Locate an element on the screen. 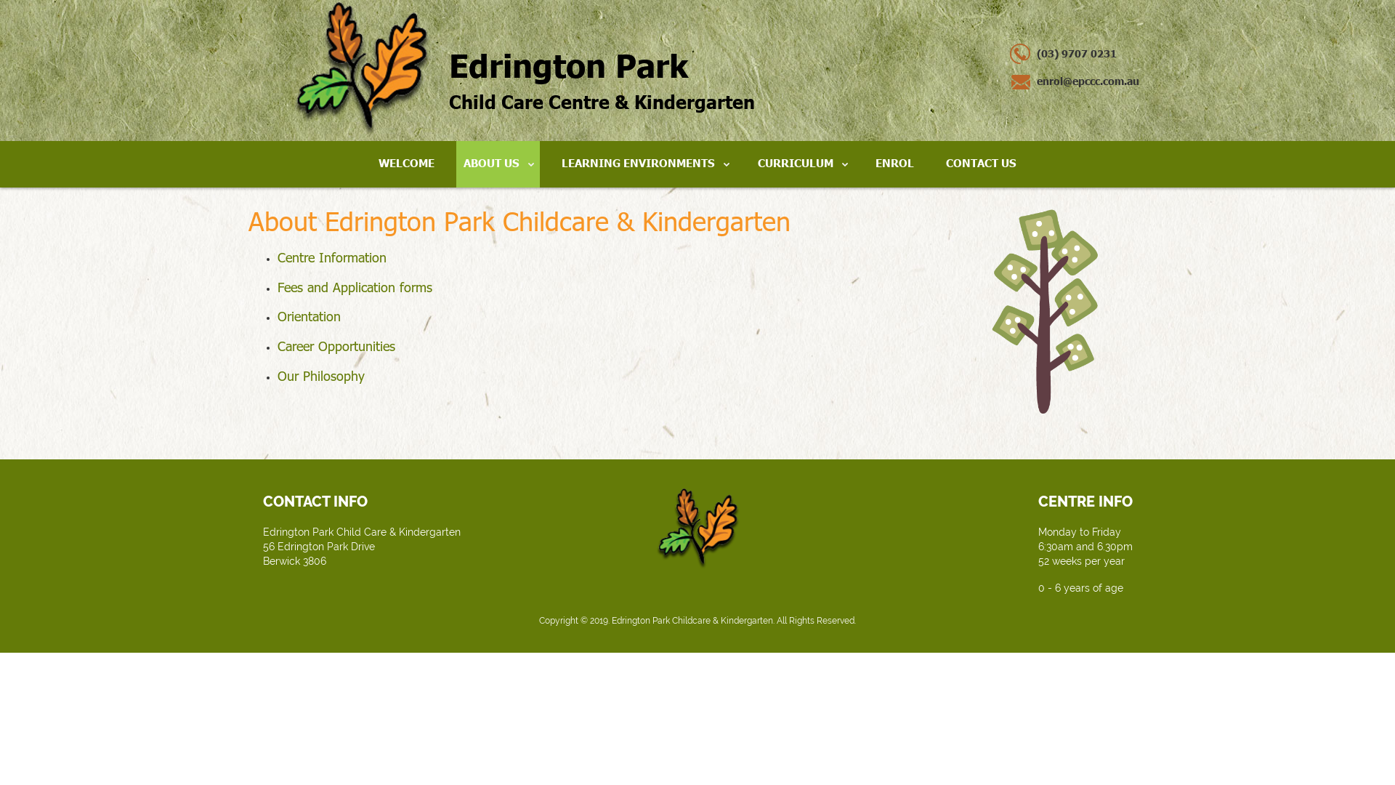 The width and height of the screenshot is (1395, 785). CURRICULUM is located at coordinates (802, 164).